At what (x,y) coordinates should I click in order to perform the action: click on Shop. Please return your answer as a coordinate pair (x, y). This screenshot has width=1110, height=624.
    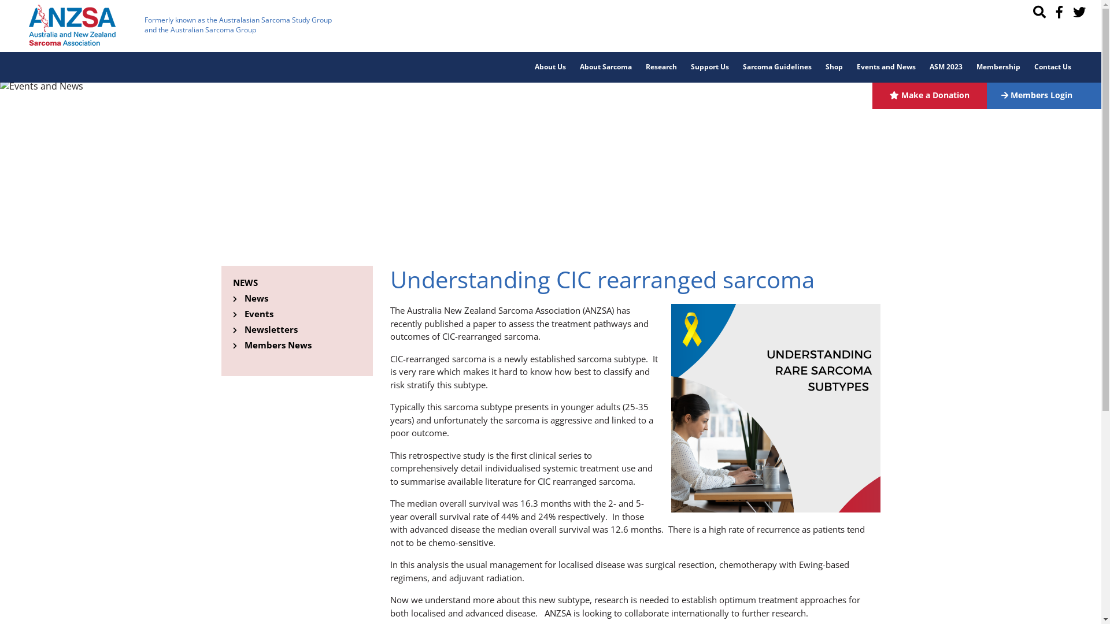
    Looking at the image, I should click on (834, 67).